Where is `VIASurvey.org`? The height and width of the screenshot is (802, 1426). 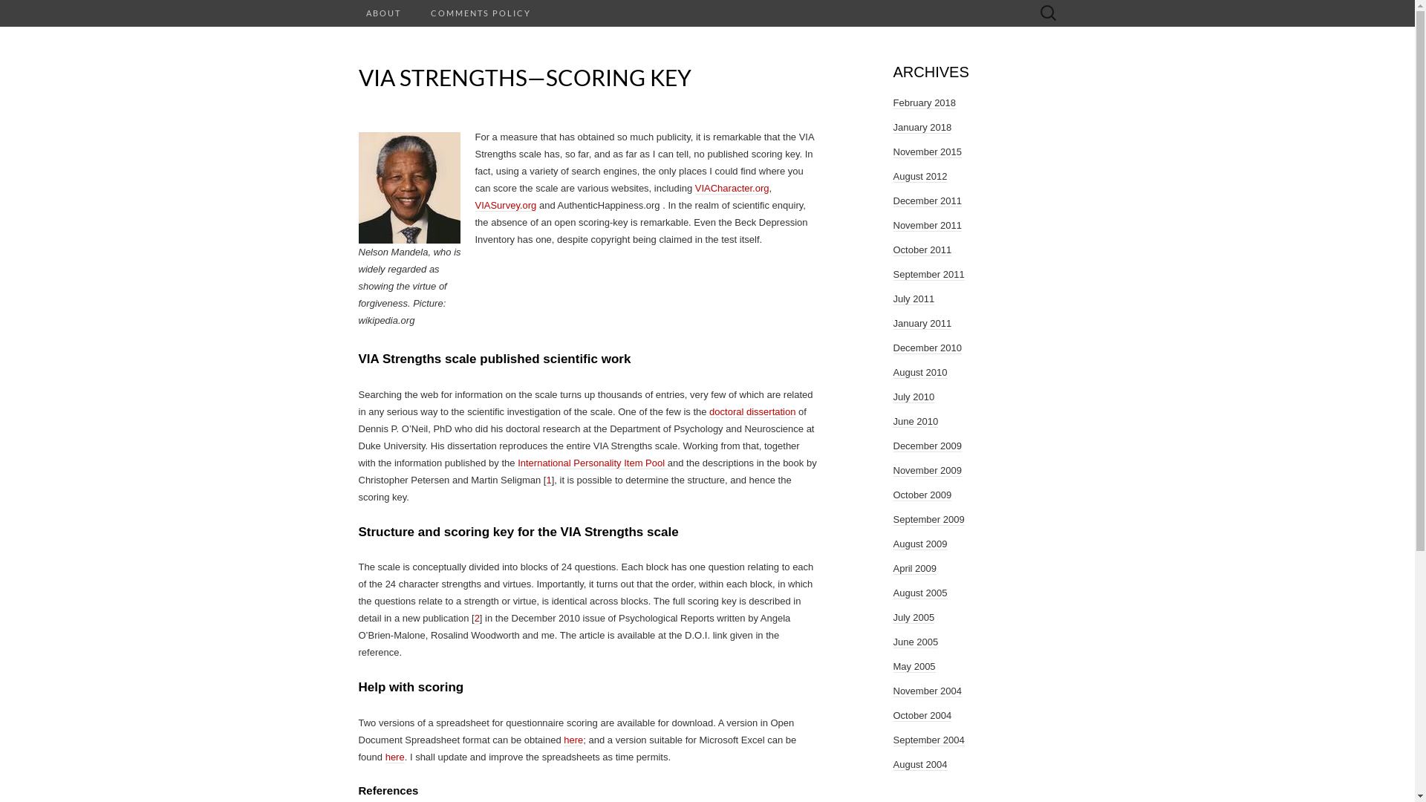 VIASurvey.org is located at coordinates (507, 206).